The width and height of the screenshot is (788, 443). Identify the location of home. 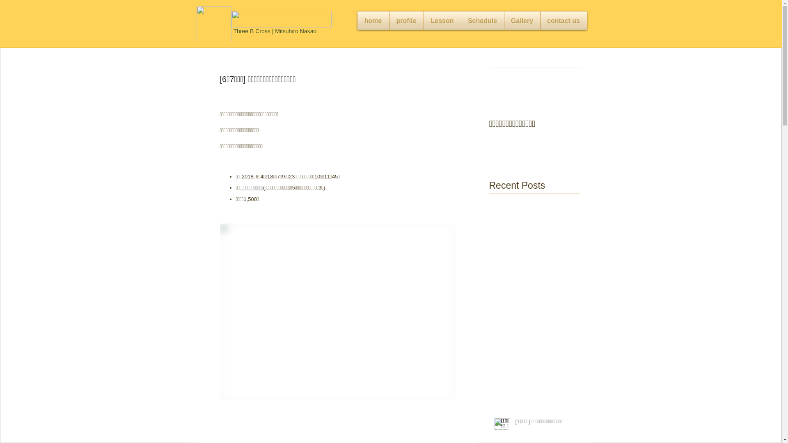
(373, 21).